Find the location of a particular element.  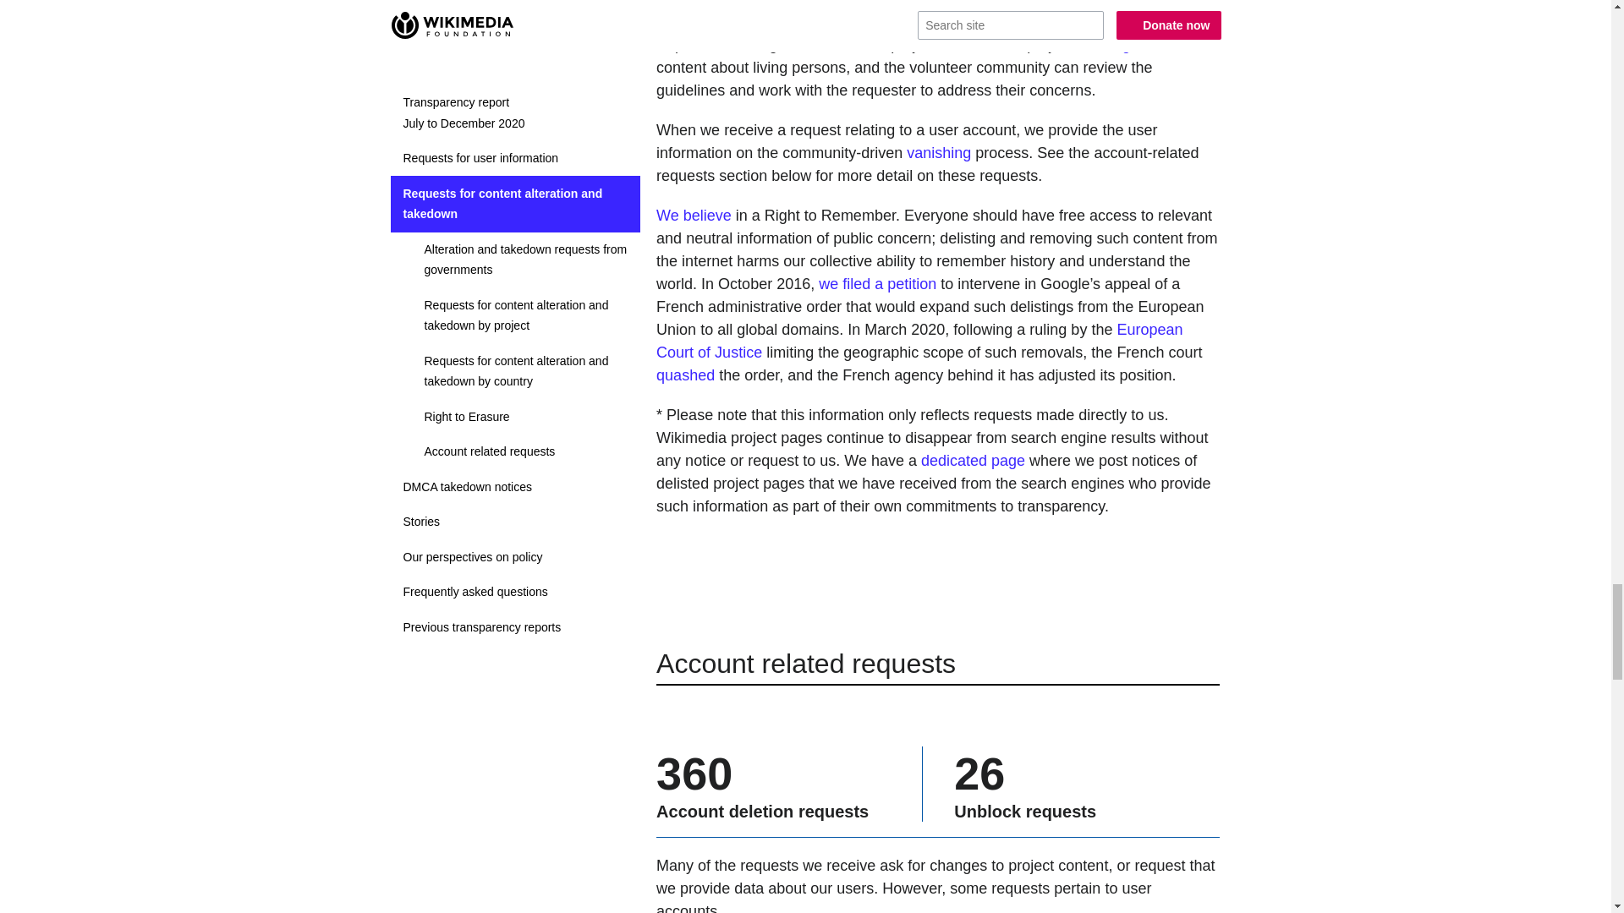

guidelines is located at coordinates (1155, 44).